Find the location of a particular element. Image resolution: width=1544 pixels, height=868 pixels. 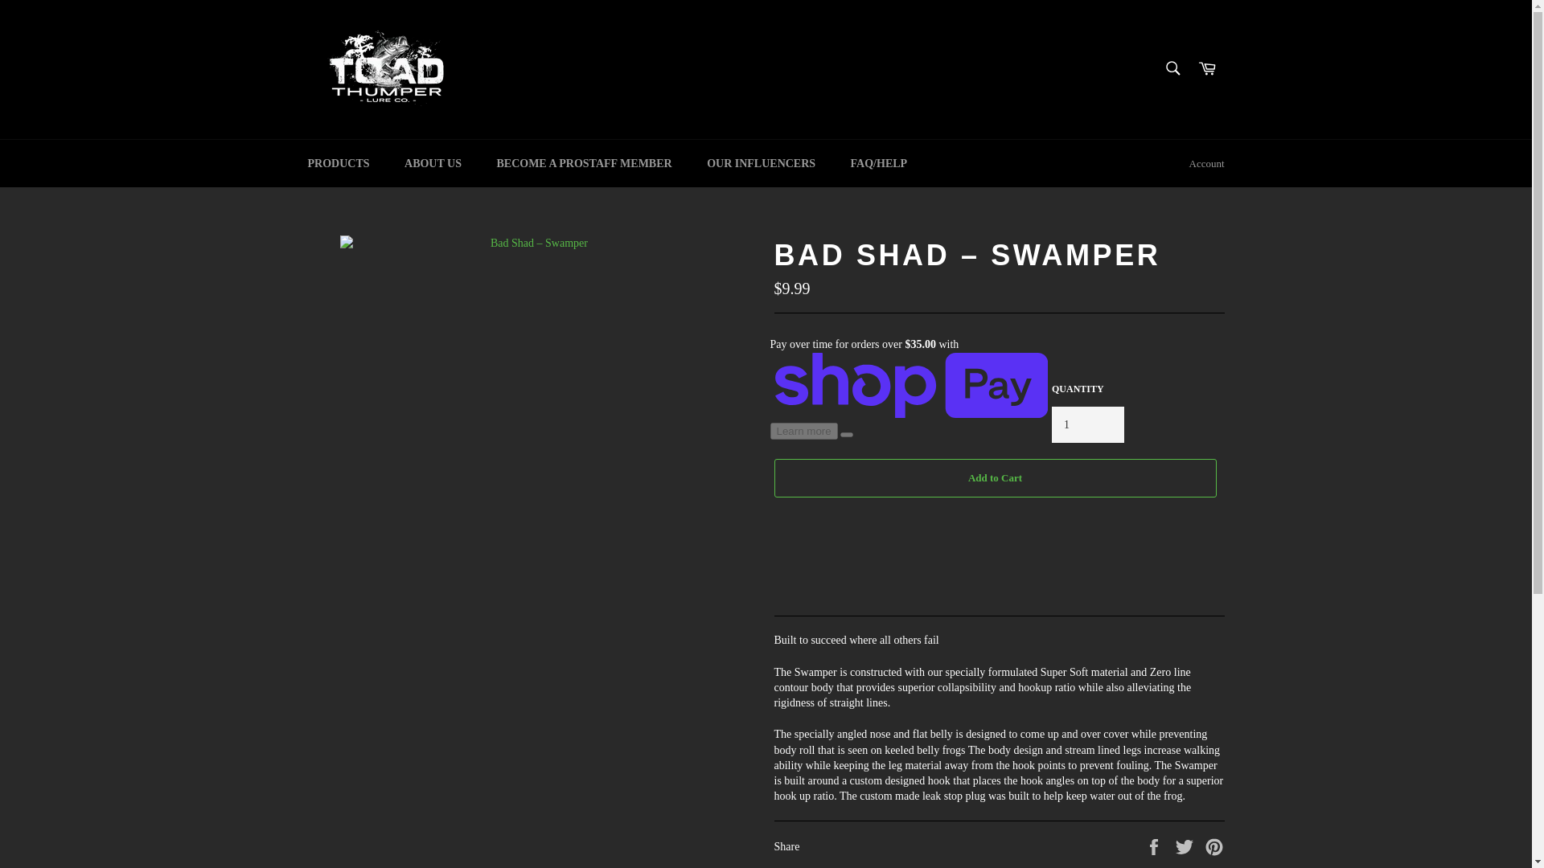

Search is located at coordinates (1172, 68).